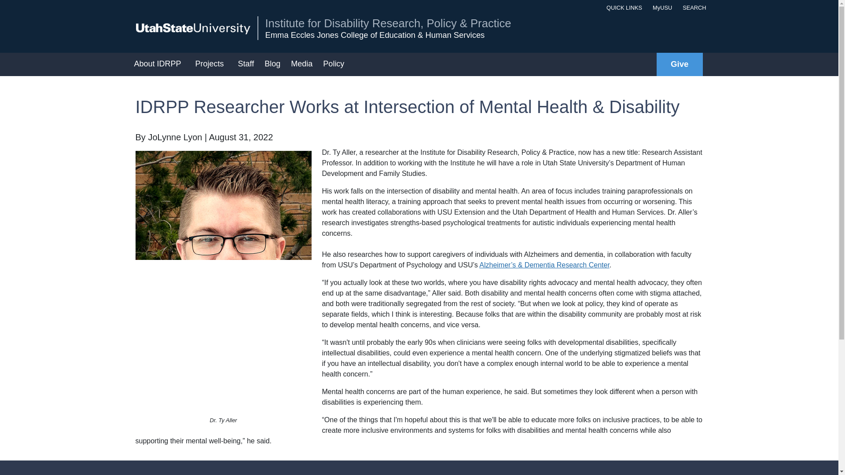 Image resolution: width=845 pixels, height=475 pixels. Describe the element at coordinates (660, 7) in the screenshot. I see `MyUSU` at that location.